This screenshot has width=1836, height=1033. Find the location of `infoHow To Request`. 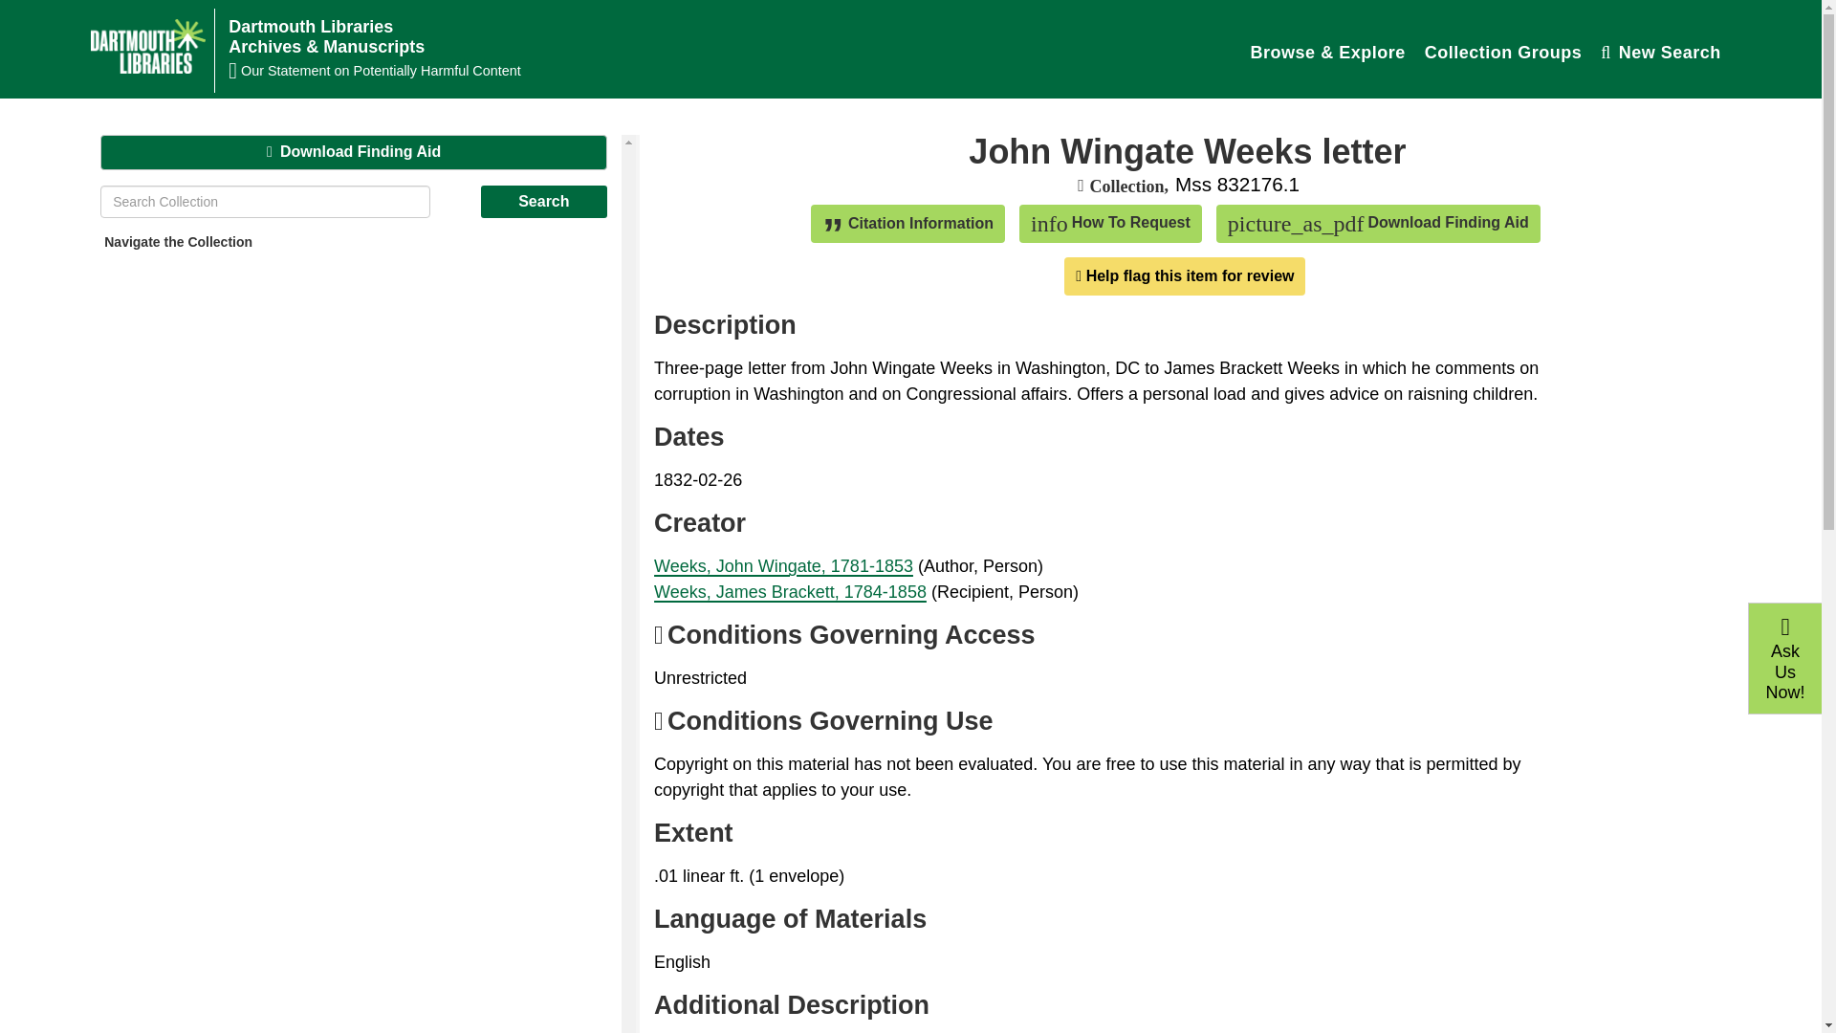

infoHow To Request is located at coordinates (544, 201).